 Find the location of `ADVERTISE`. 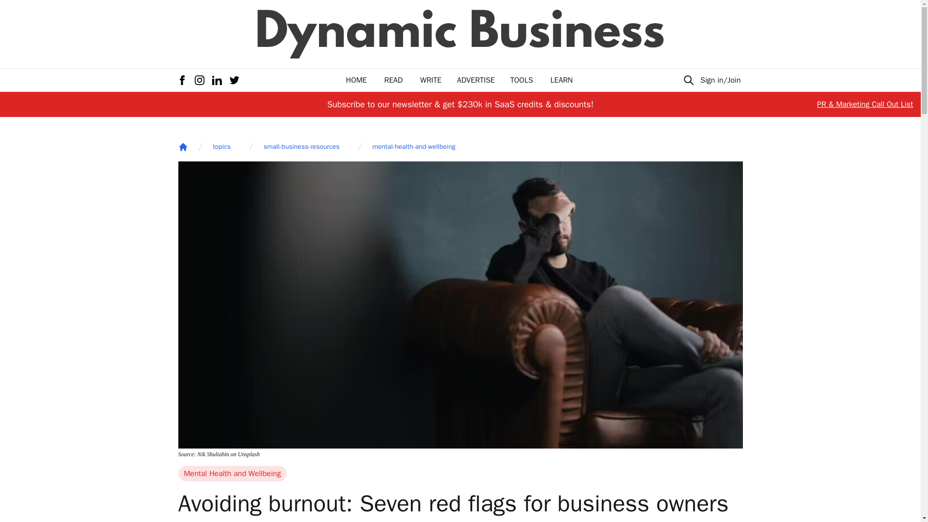

ADVERTISE is located at coordinates (476, 80).